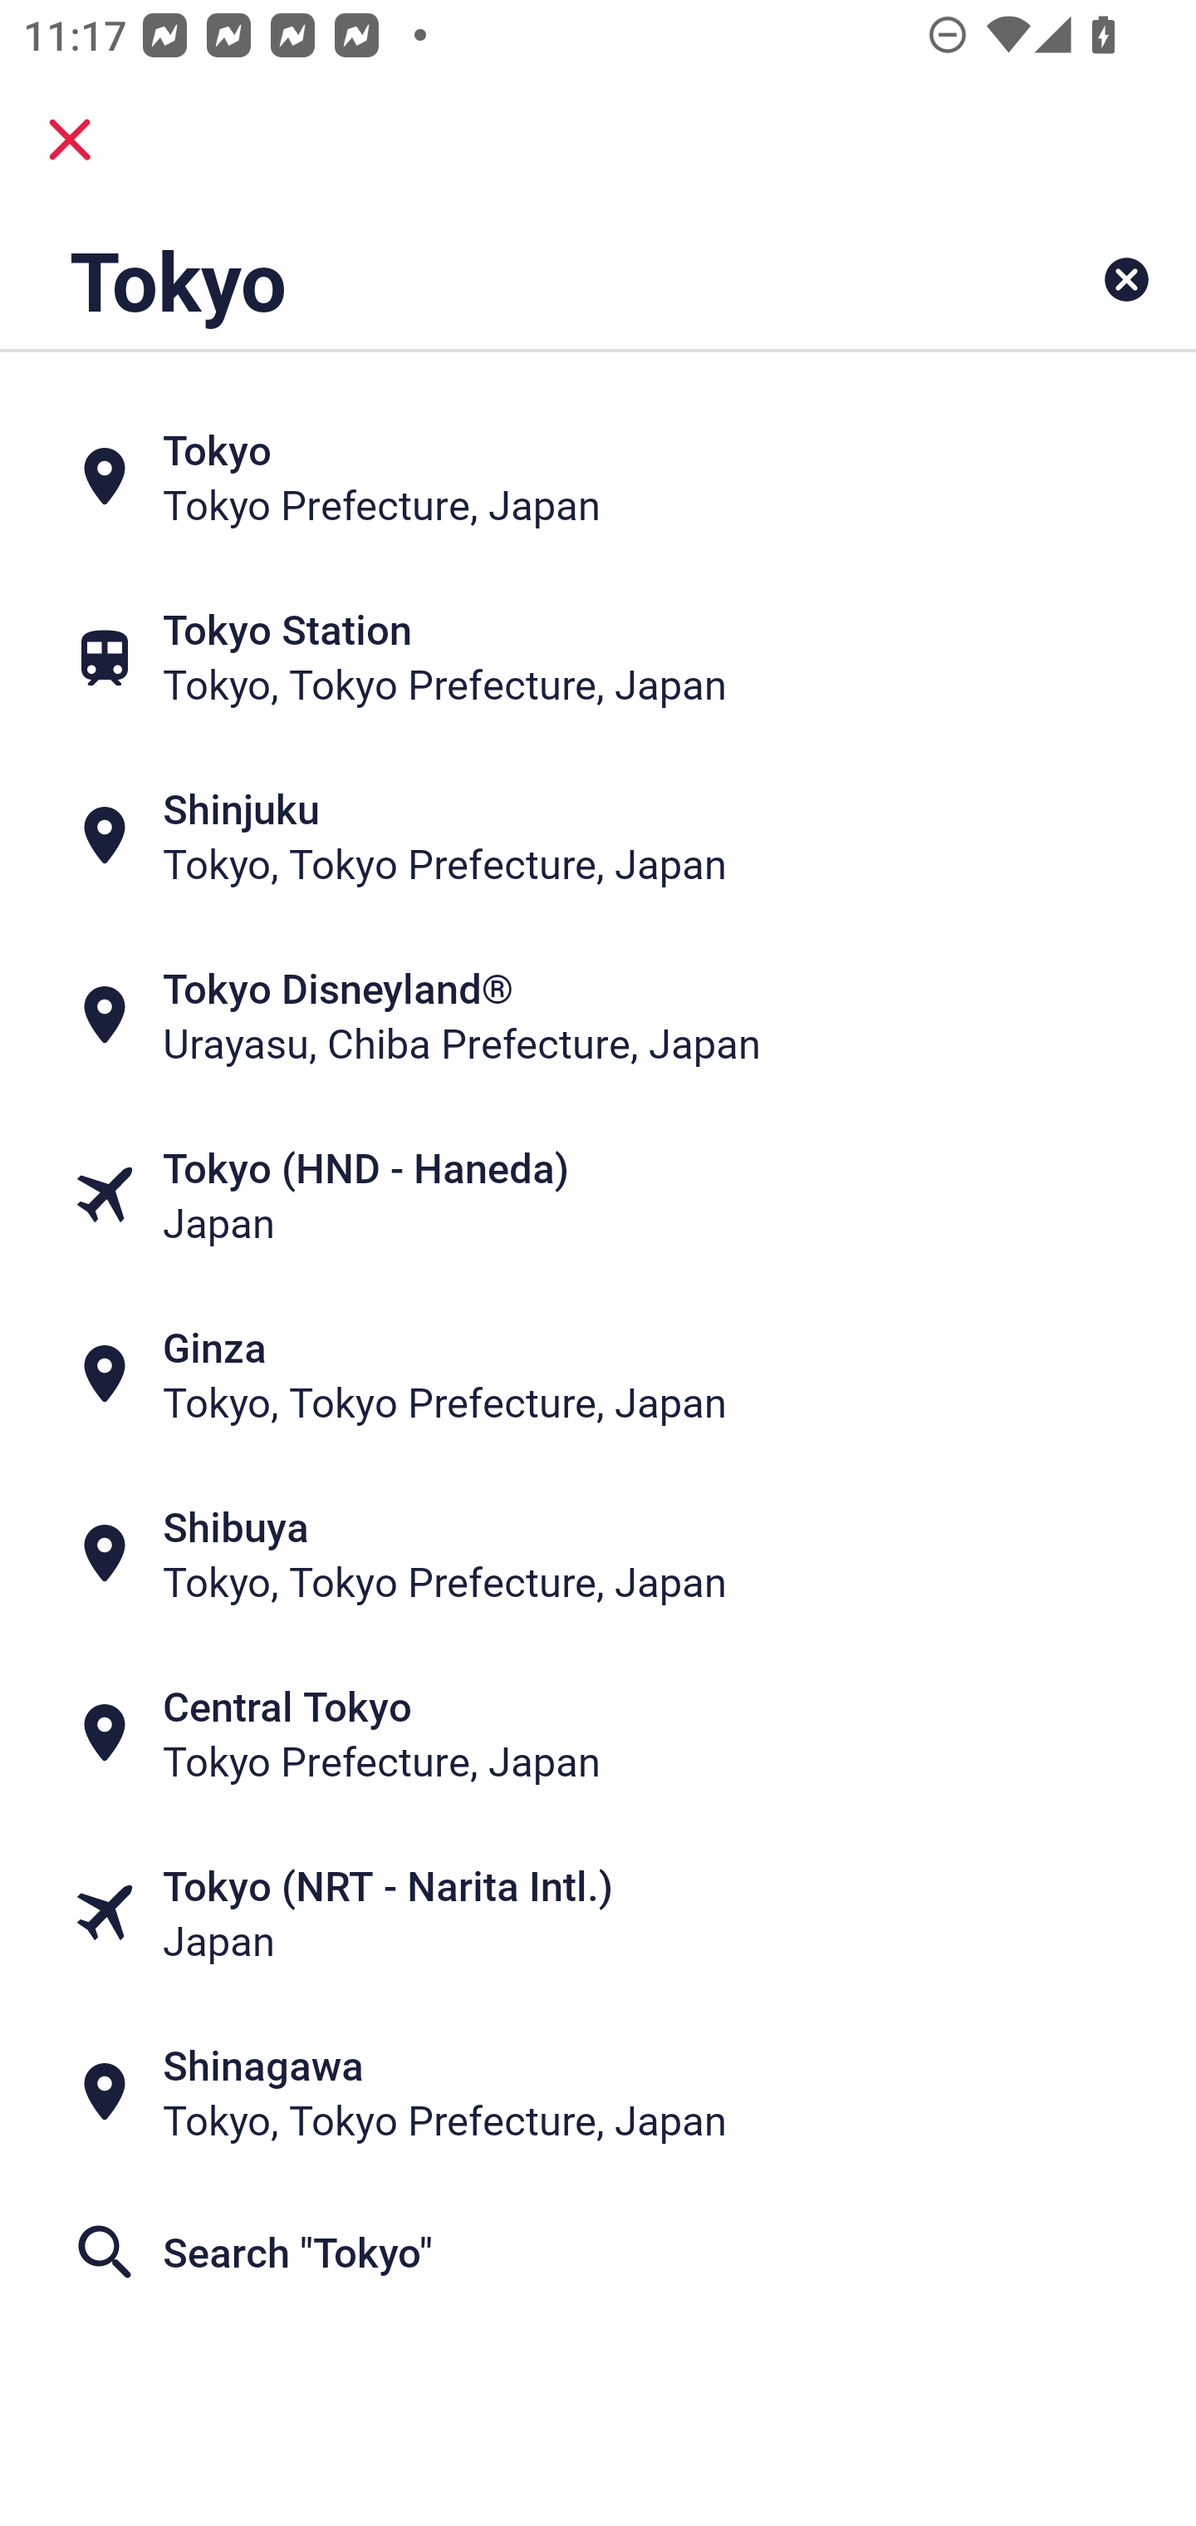 The width and height of the screenshot is (1196, 2526). What do you see at coordinates (598, 1733) in the screenshot?
I see `Central Tokyo Tokyo Prefecture, Japan` at bounding box center [598, 1733].